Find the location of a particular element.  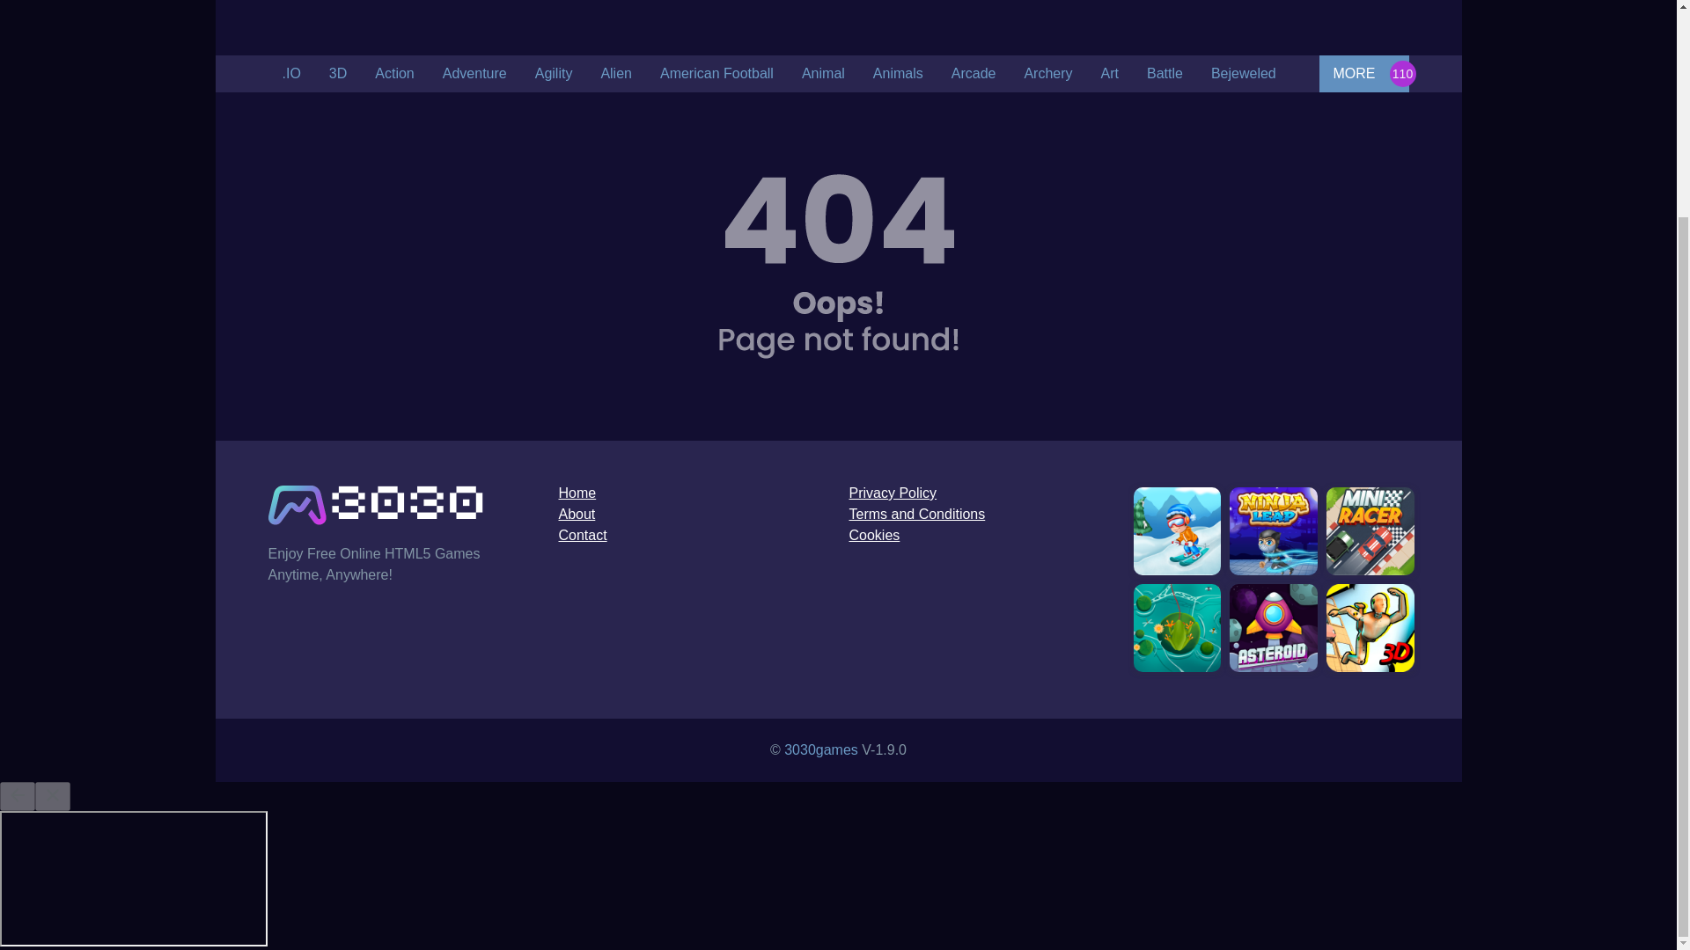

Art is located at coordinates (1109, 73).